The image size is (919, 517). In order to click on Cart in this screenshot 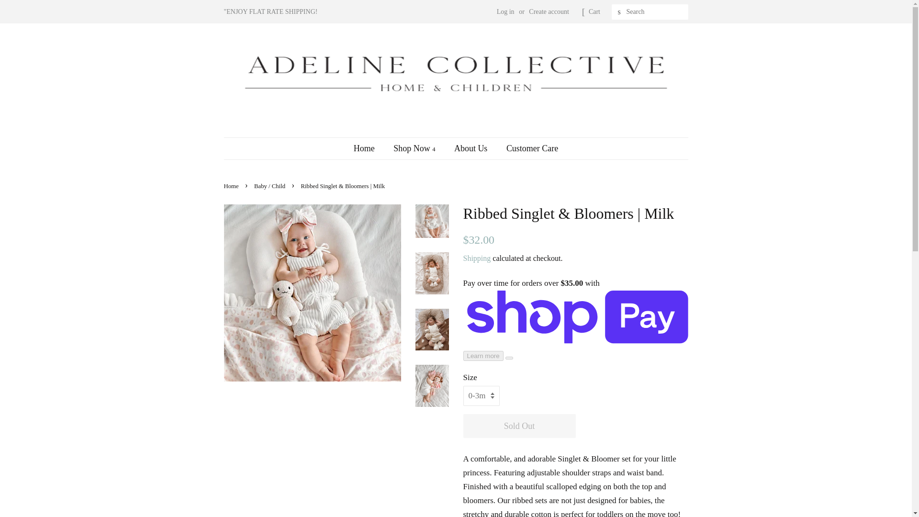, I will do `click(594, 11)`.